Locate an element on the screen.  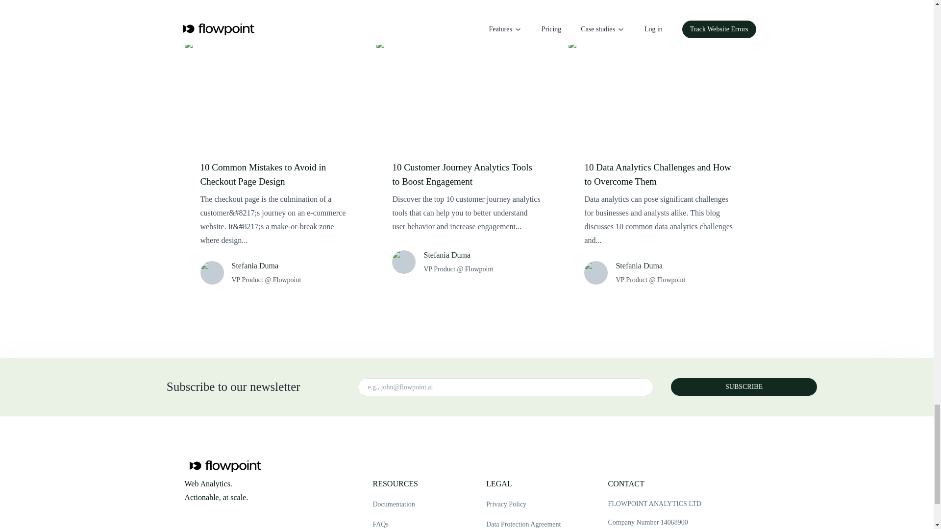
10 Common Mistakes to Avoid in Checkout Page Design is located at coordinates (274, 174).